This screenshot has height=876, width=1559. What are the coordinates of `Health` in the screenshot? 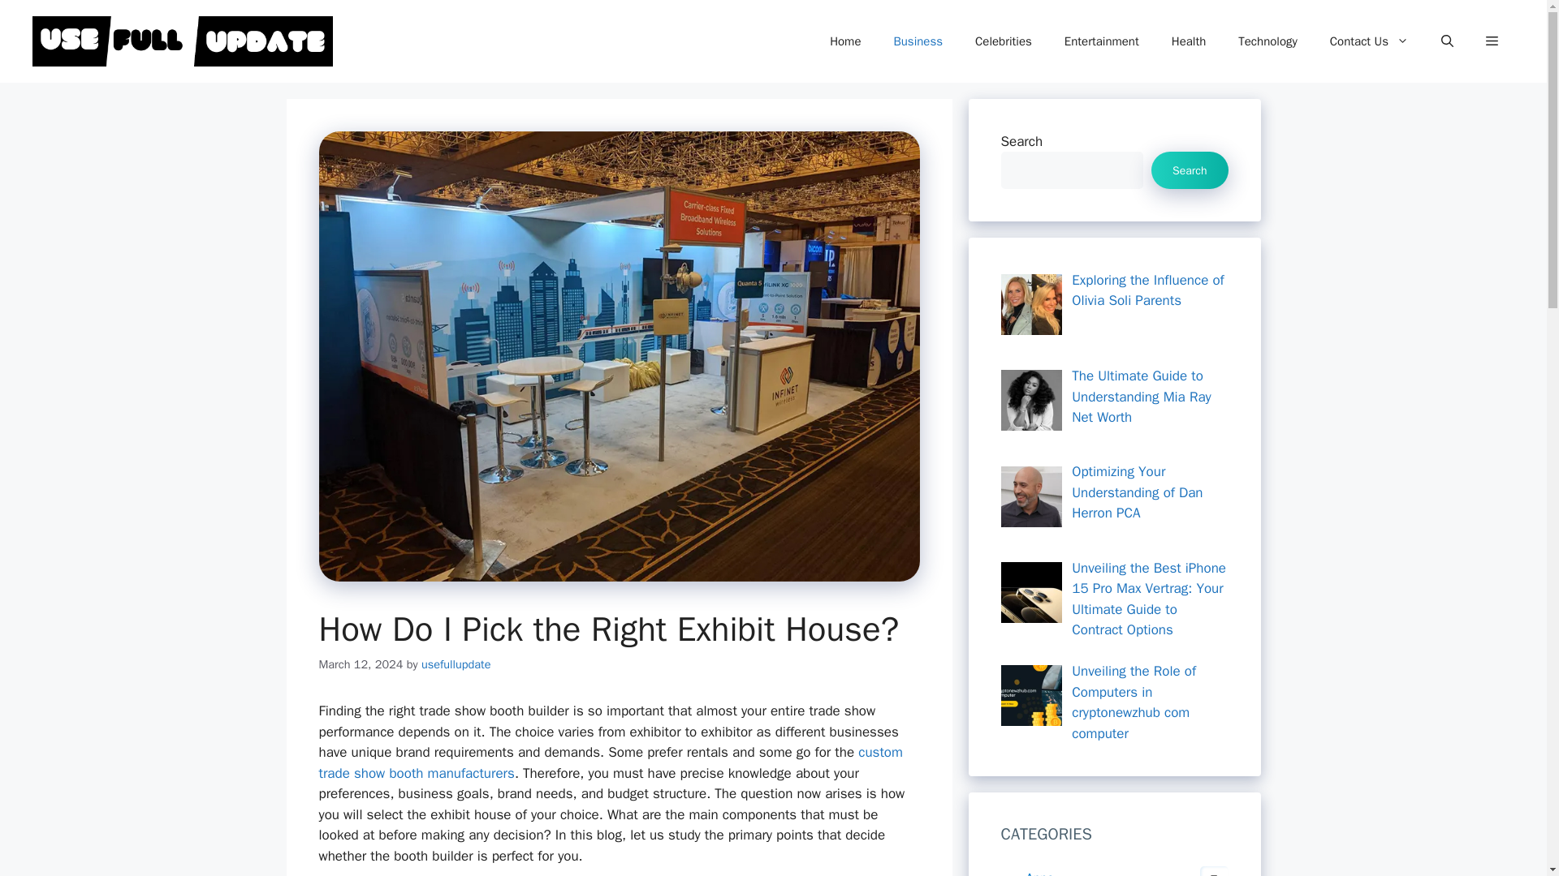 It's located at (1189, 41).